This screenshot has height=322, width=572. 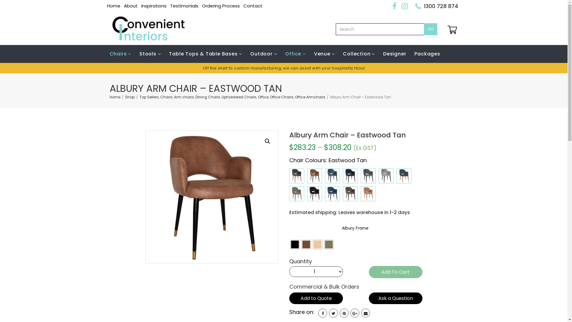 I want to click on Albury Arm Chair - Eastwood Slate, so click(x=297, y=176).